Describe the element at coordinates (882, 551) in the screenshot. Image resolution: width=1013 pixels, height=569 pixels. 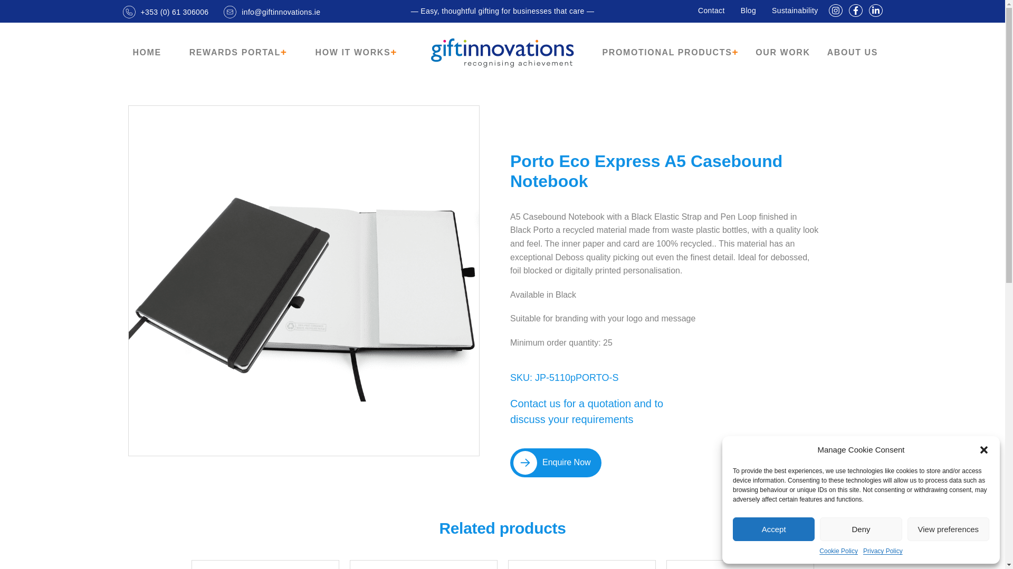
I see `Privacy Policy` at that location.